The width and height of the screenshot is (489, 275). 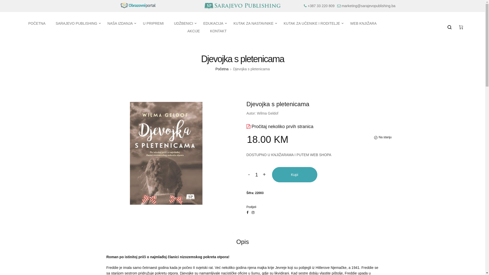 I want to click on SARAJEVO PUBLISHING, so click(x=76, y=23).